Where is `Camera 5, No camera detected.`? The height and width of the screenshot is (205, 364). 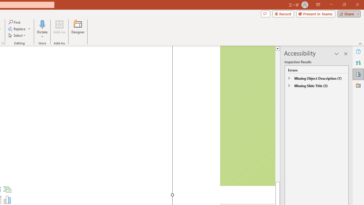
Camera 5, No camera detected. is located at coordinates (247, 116).